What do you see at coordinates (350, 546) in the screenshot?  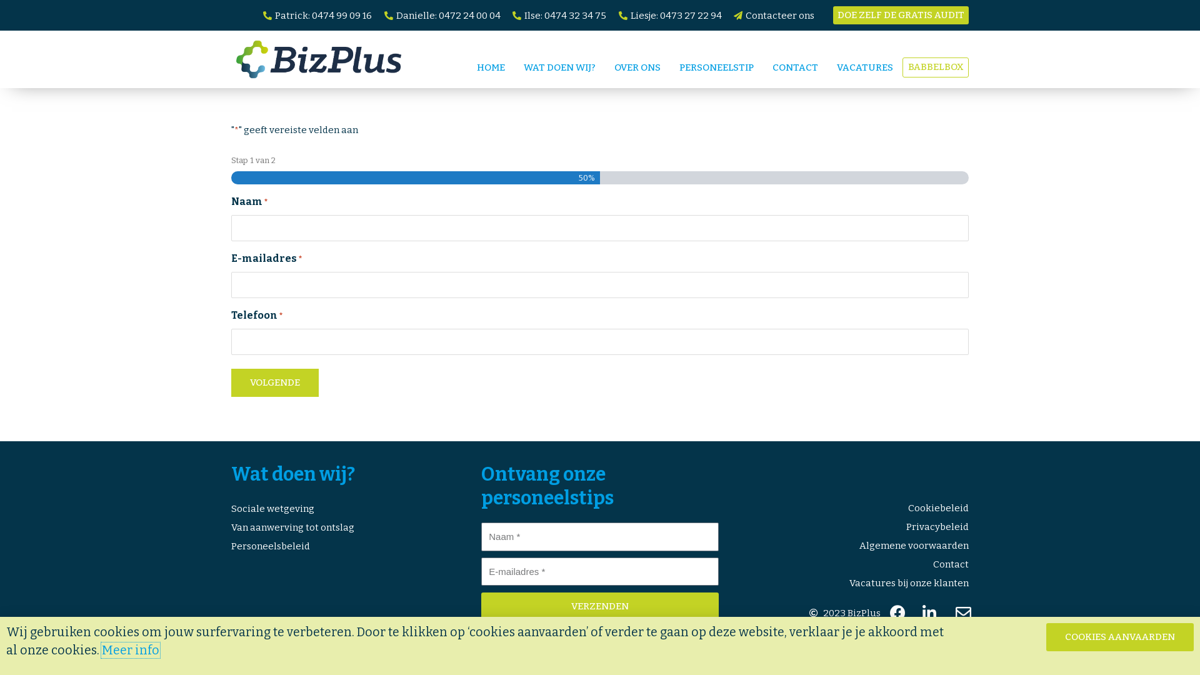 I see `Personeelsbeleid` at bounding box center [350, 546].